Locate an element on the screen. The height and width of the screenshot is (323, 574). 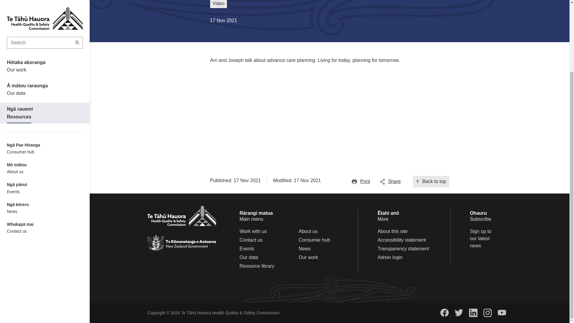
Facebook page is located at coordinates (444, 313).